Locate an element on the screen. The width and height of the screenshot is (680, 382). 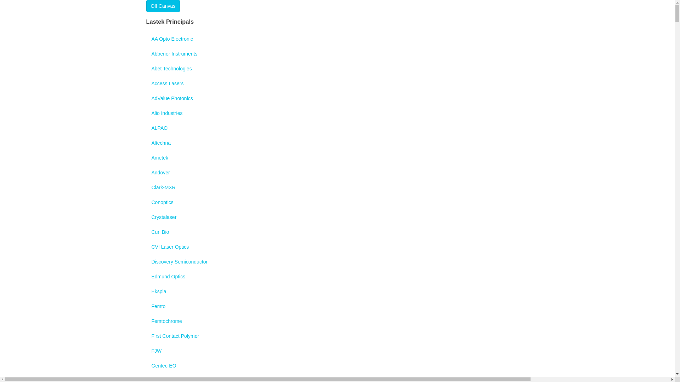
Clark-MXR is located at coordinates (337, 187).